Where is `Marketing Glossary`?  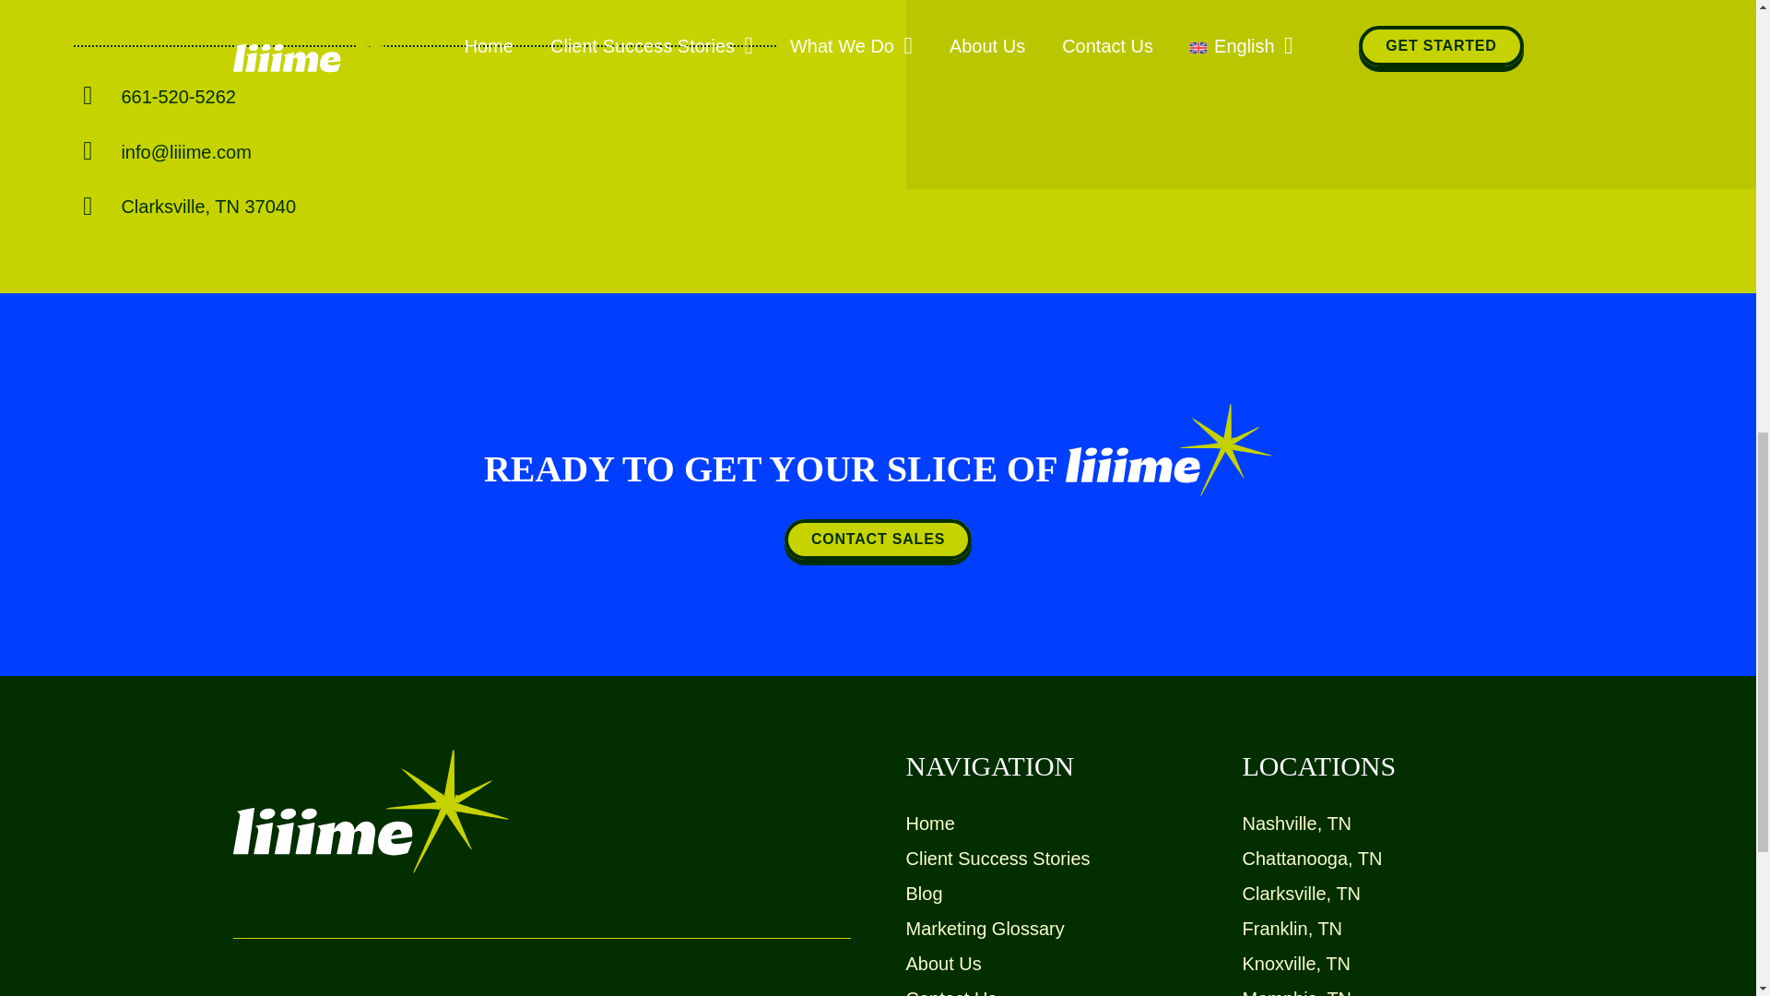
Marketing Glossary is located at coordinates (984, 928).